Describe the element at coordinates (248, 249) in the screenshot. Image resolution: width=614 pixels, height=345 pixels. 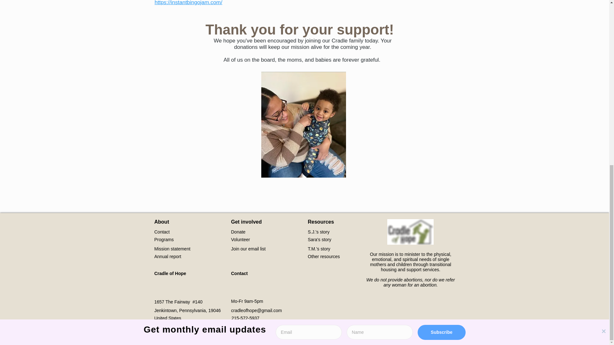
I see `Join our email list` at that location.